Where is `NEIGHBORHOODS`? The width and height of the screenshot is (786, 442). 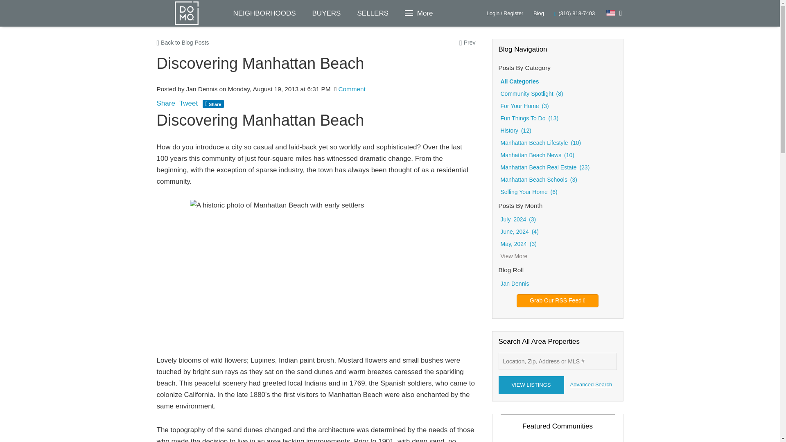 NEIGHBORHOODS is located at coordinates (264, 13).